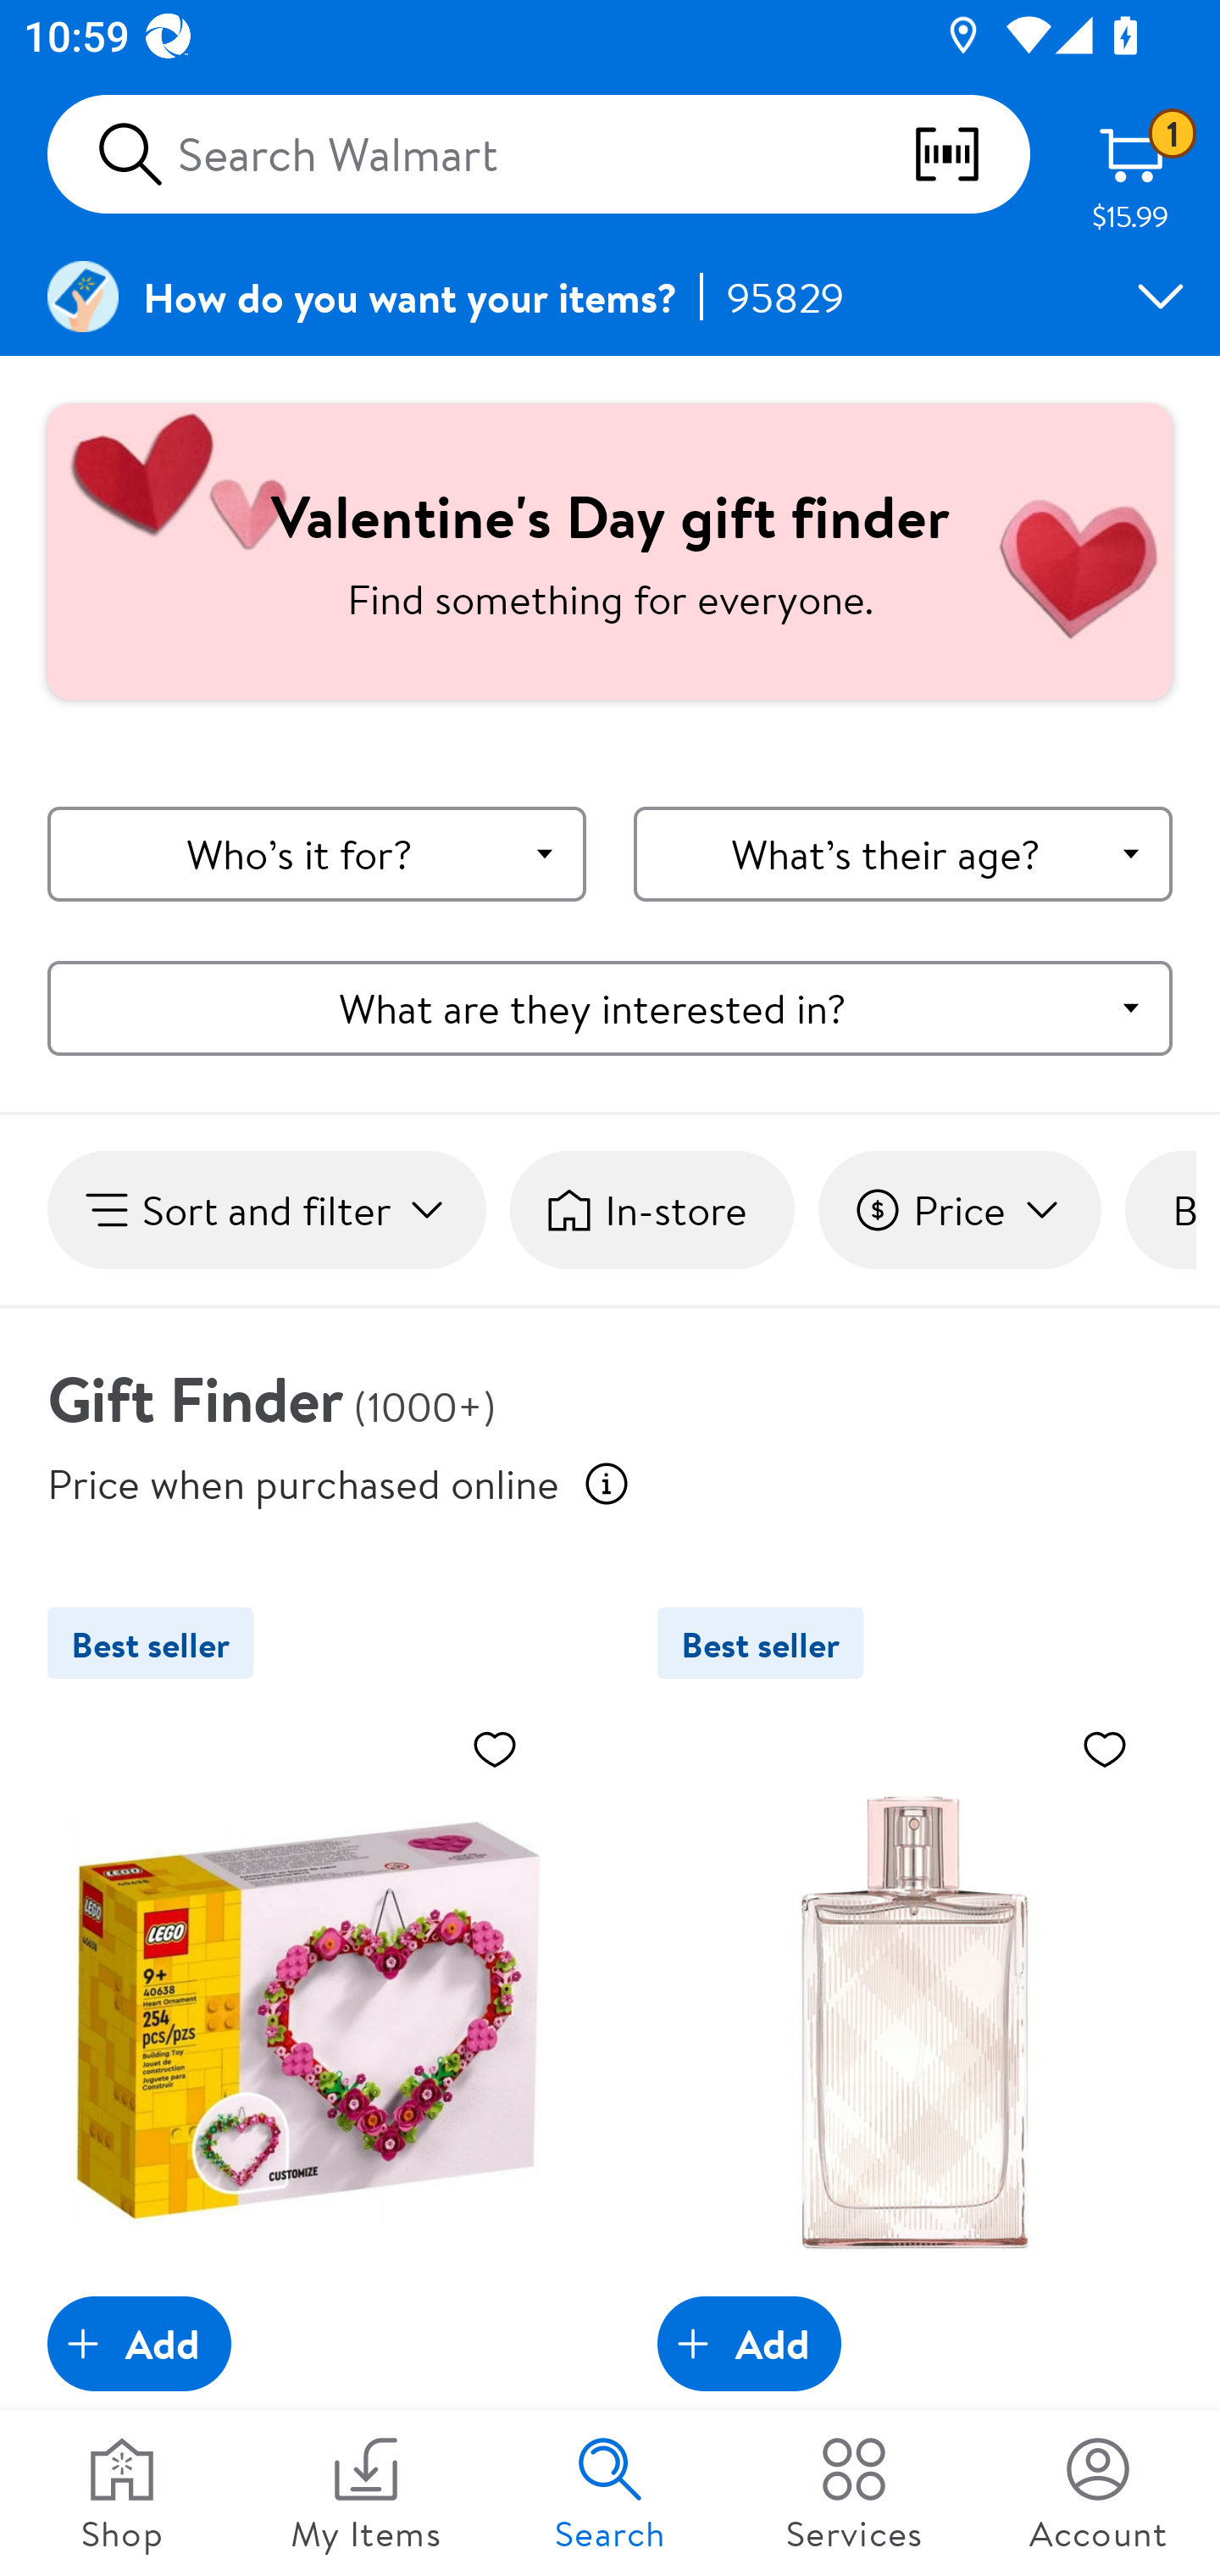 The image size is (1220, 2576). Describe the element at coordinates (122, 2493) in the screenshot. I see `Shop` at that location.